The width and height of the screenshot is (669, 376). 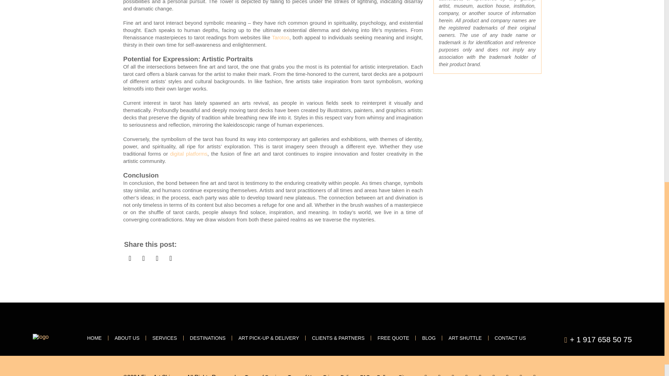 What do you see at coordinates (521, 373) in the screenshot?
I see `Official Reddit accounts` at bounding box center [521, 373].